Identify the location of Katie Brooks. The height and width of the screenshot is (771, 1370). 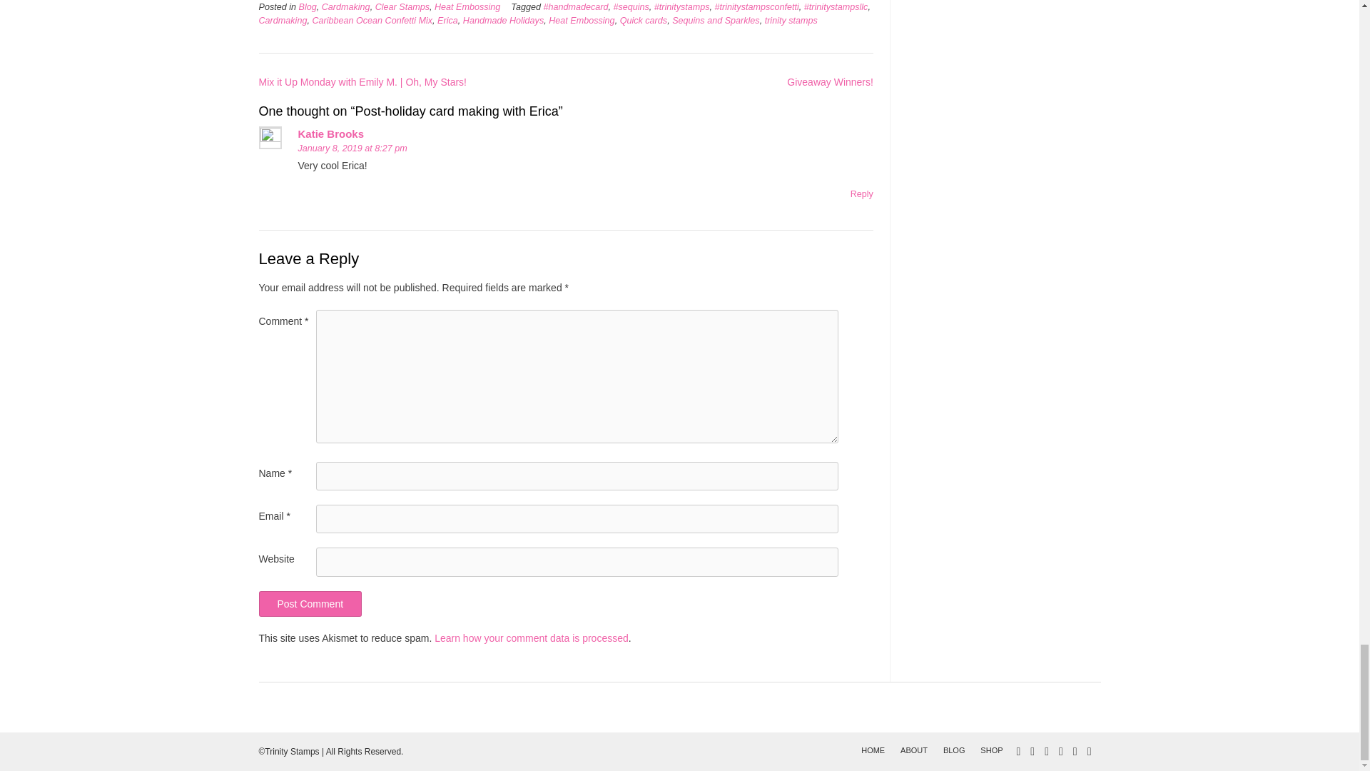
(331, 133).